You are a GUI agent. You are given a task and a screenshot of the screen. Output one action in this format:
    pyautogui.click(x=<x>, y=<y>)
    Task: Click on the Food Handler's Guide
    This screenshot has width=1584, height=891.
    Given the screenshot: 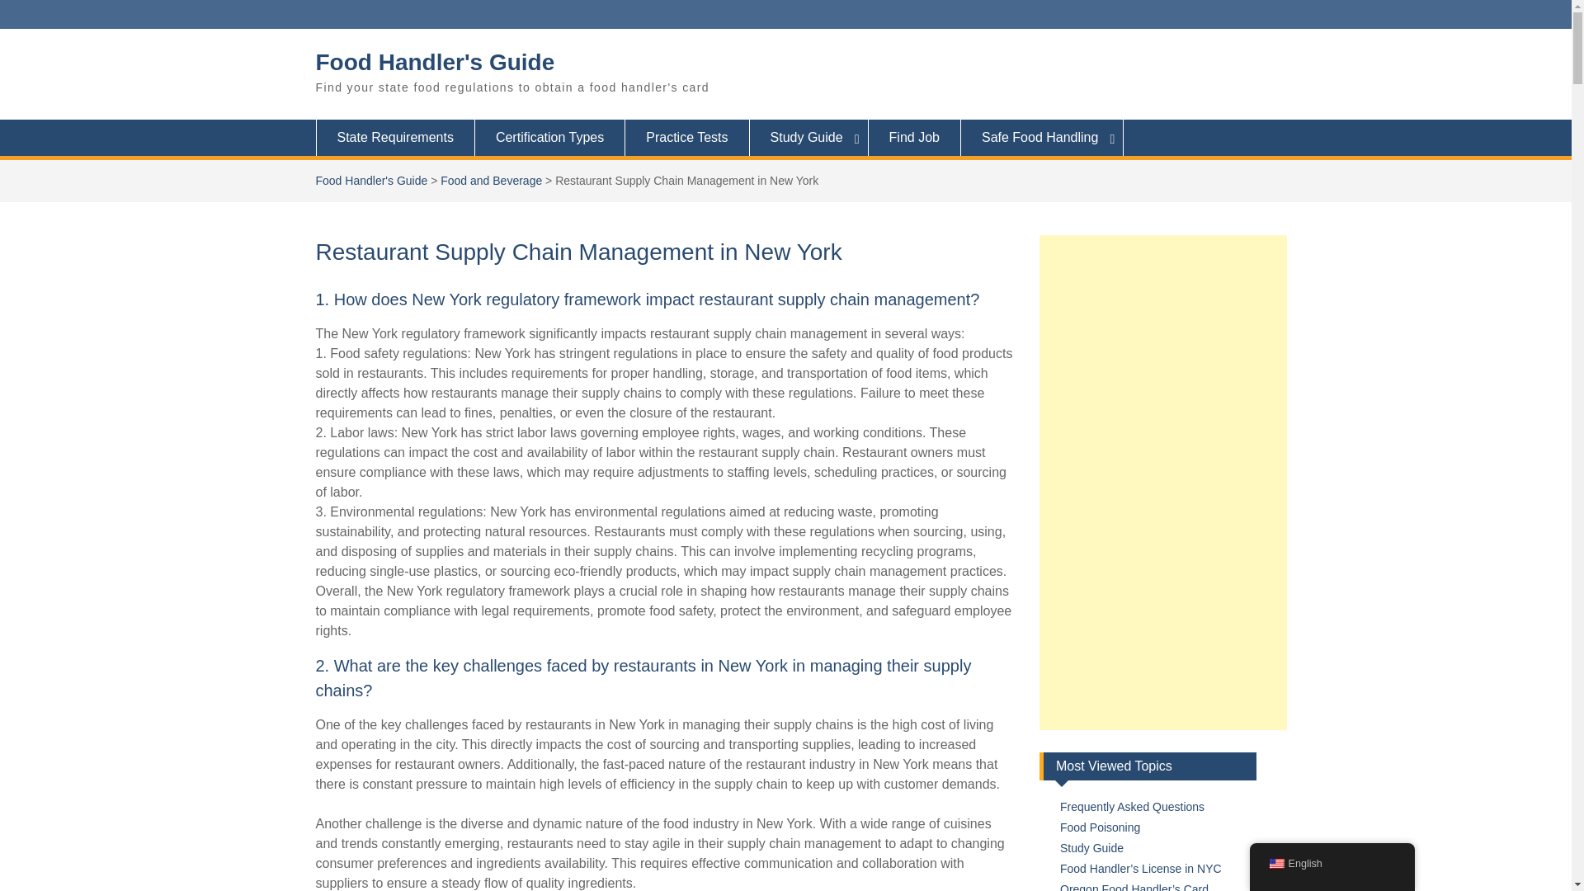 What is the action you would take?
    pyautogui.click(x=435, y=62)
    